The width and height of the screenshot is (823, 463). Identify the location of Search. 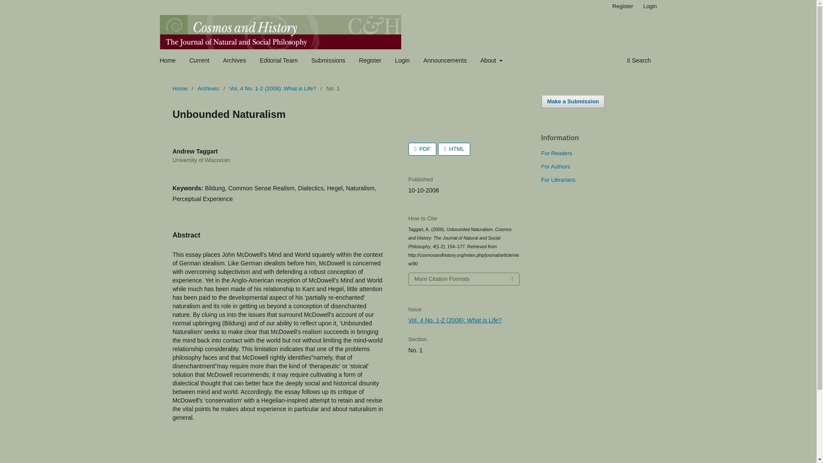
(639, 61).